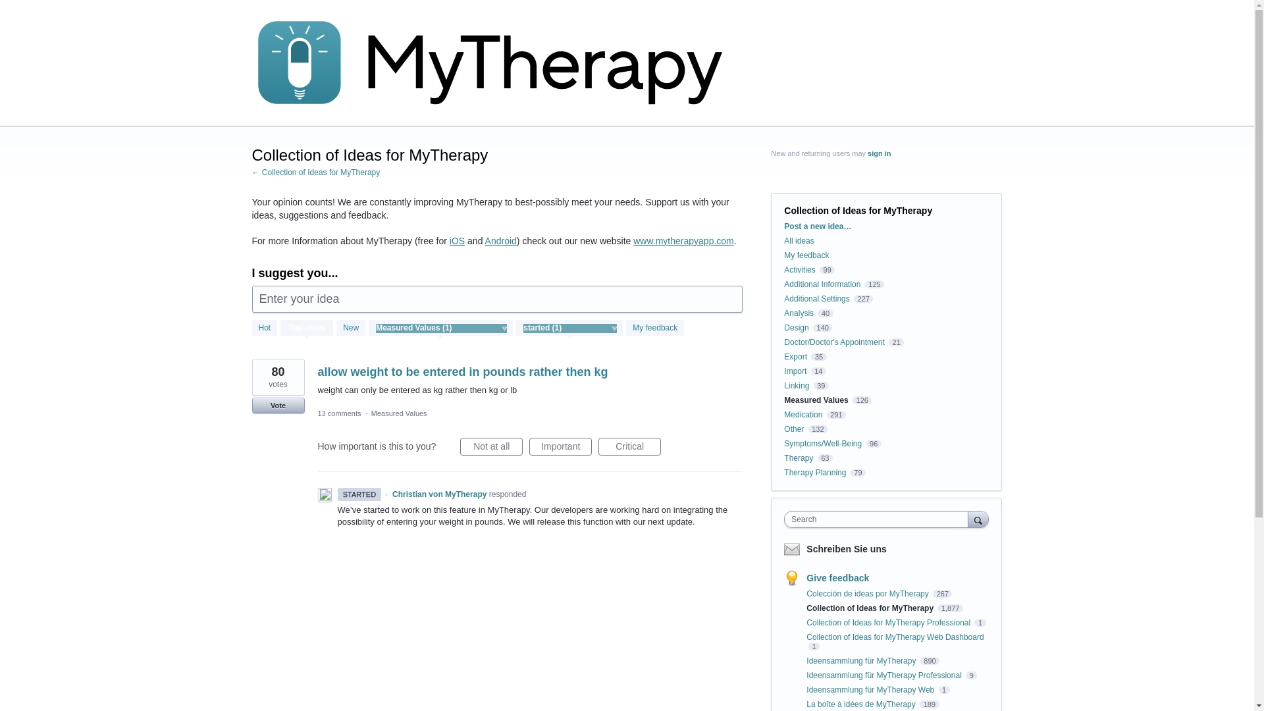 The height and width of the screenshot is (711, 1264). What do you see at coordinates (799, 269) in the screenshot?
I see `View all ideas in category Activities` at bounding box center [799, 269].